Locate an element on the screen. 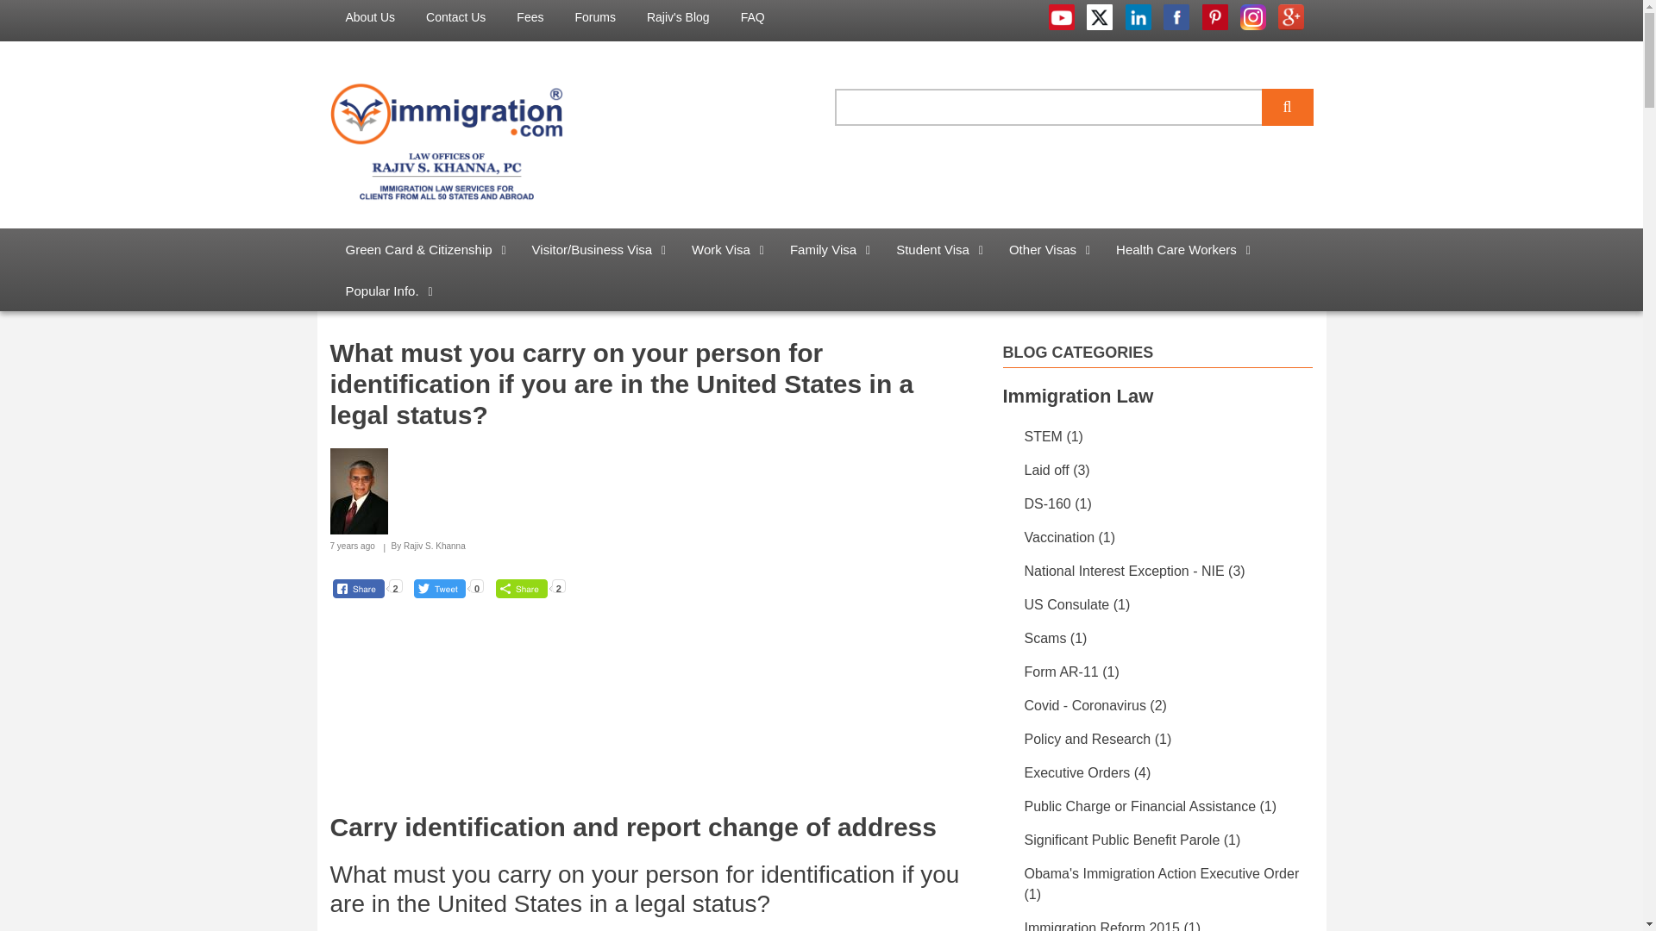 This screenshot has height=931, width=1656. Fees is located at coordinates (530, 17).